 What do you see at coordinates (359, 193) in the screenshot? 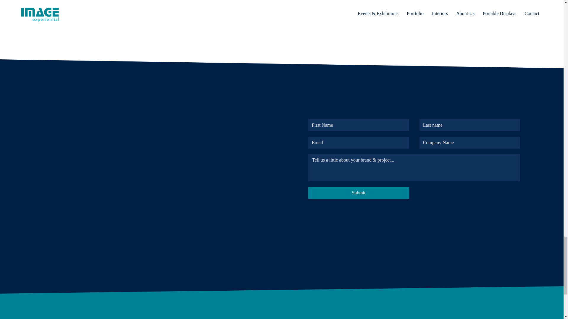
I see `Submit` at bounding box center [359, 193].